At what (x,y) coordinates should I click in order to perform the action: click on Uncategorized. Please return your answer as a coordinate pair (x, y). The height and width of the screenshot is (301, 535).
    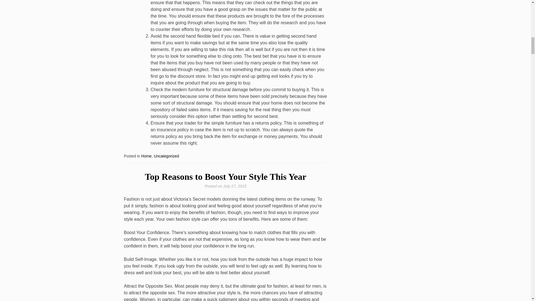
    Looking at the image, I should click on (166, 156).